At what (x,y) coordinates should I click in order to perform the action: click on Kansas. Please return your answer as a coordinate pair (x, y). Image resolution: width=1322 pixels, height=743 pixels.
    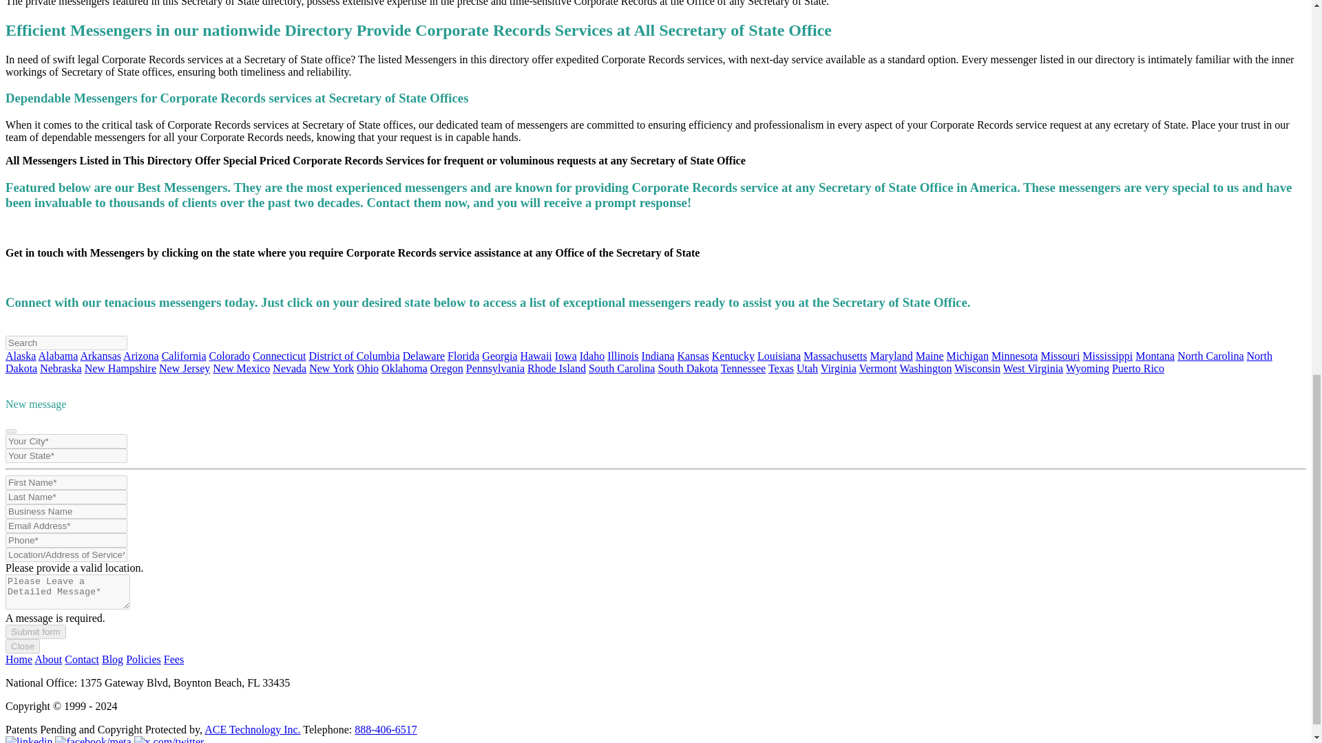
    Looking at the image, I should click on (693, 355).